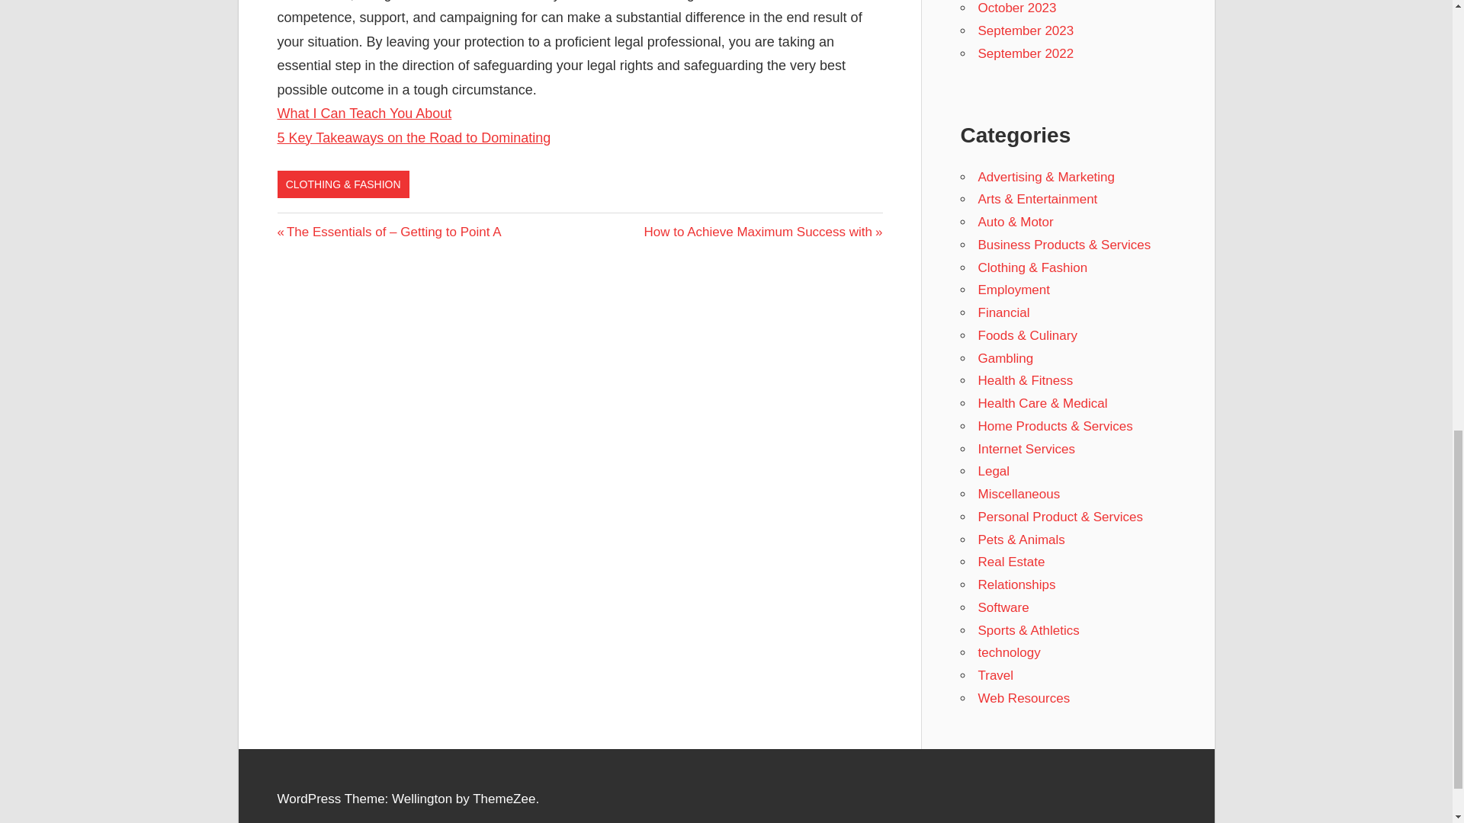 This screenshot has width=1464, height=823. What do you see at coordinates (1005, 358) in the screenshot?
I see `Internet Services` at bounding box center [1005, 358].